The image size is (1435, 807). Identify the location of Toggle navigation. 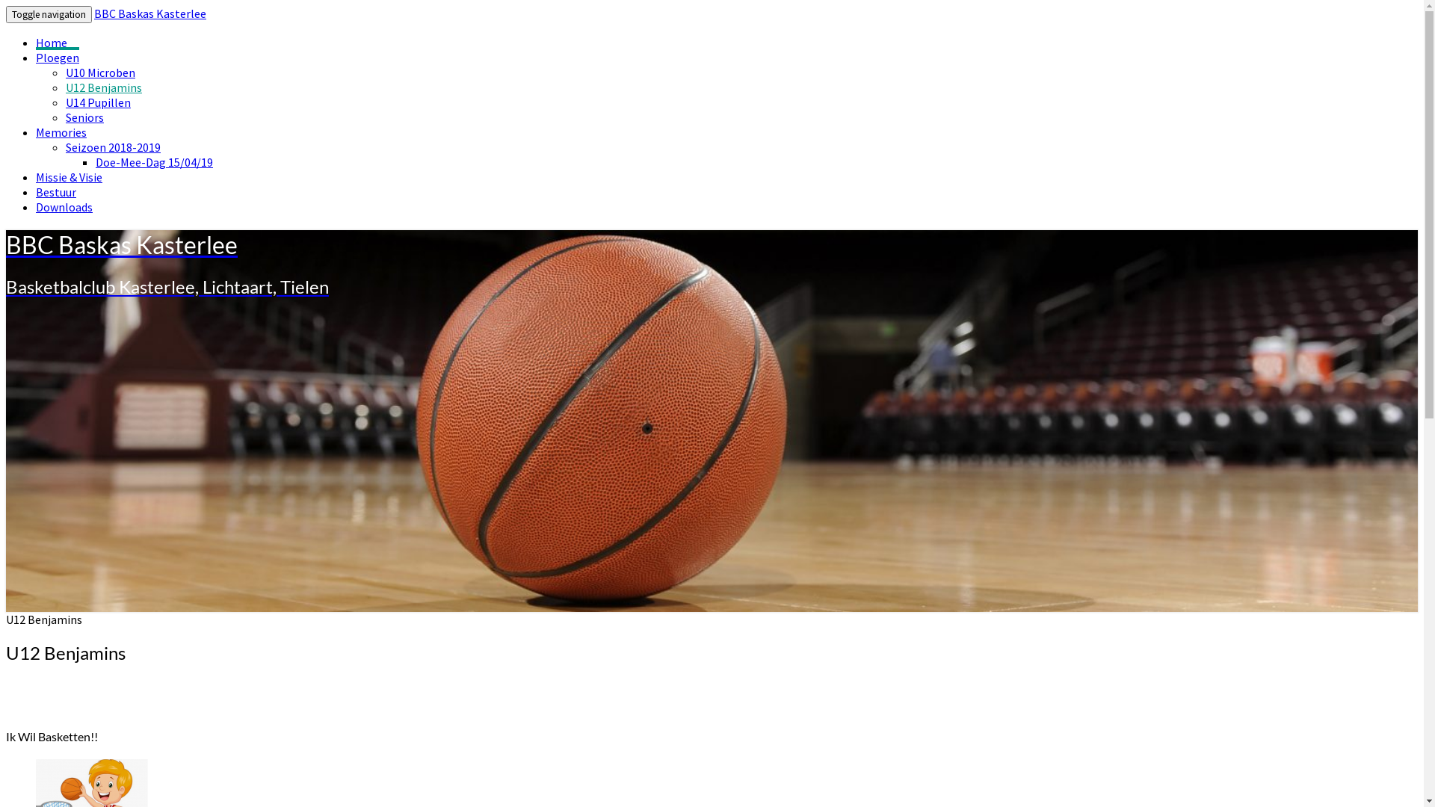
(49, 15).